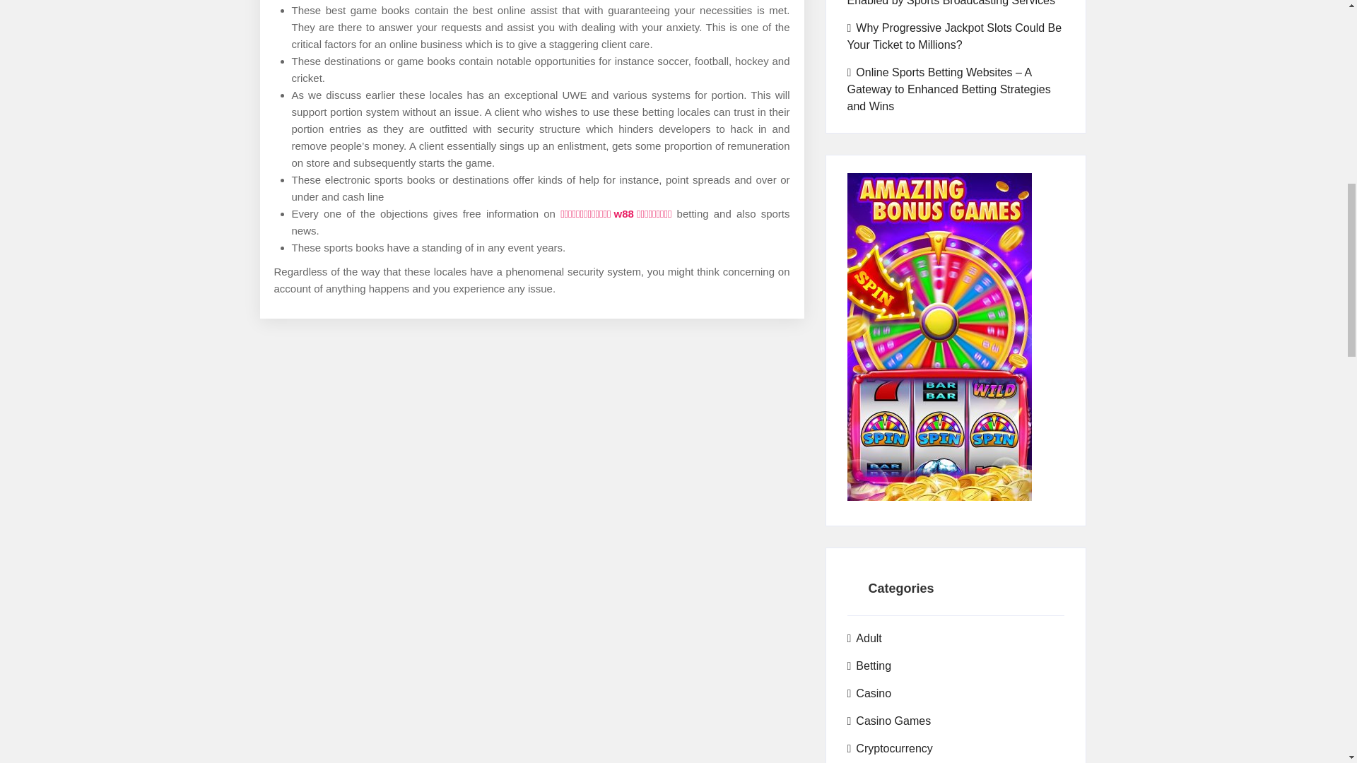  What do you see at coordinates (864, 639) in the screenshot?
I see `Adult` at bounding box center [864, 639].